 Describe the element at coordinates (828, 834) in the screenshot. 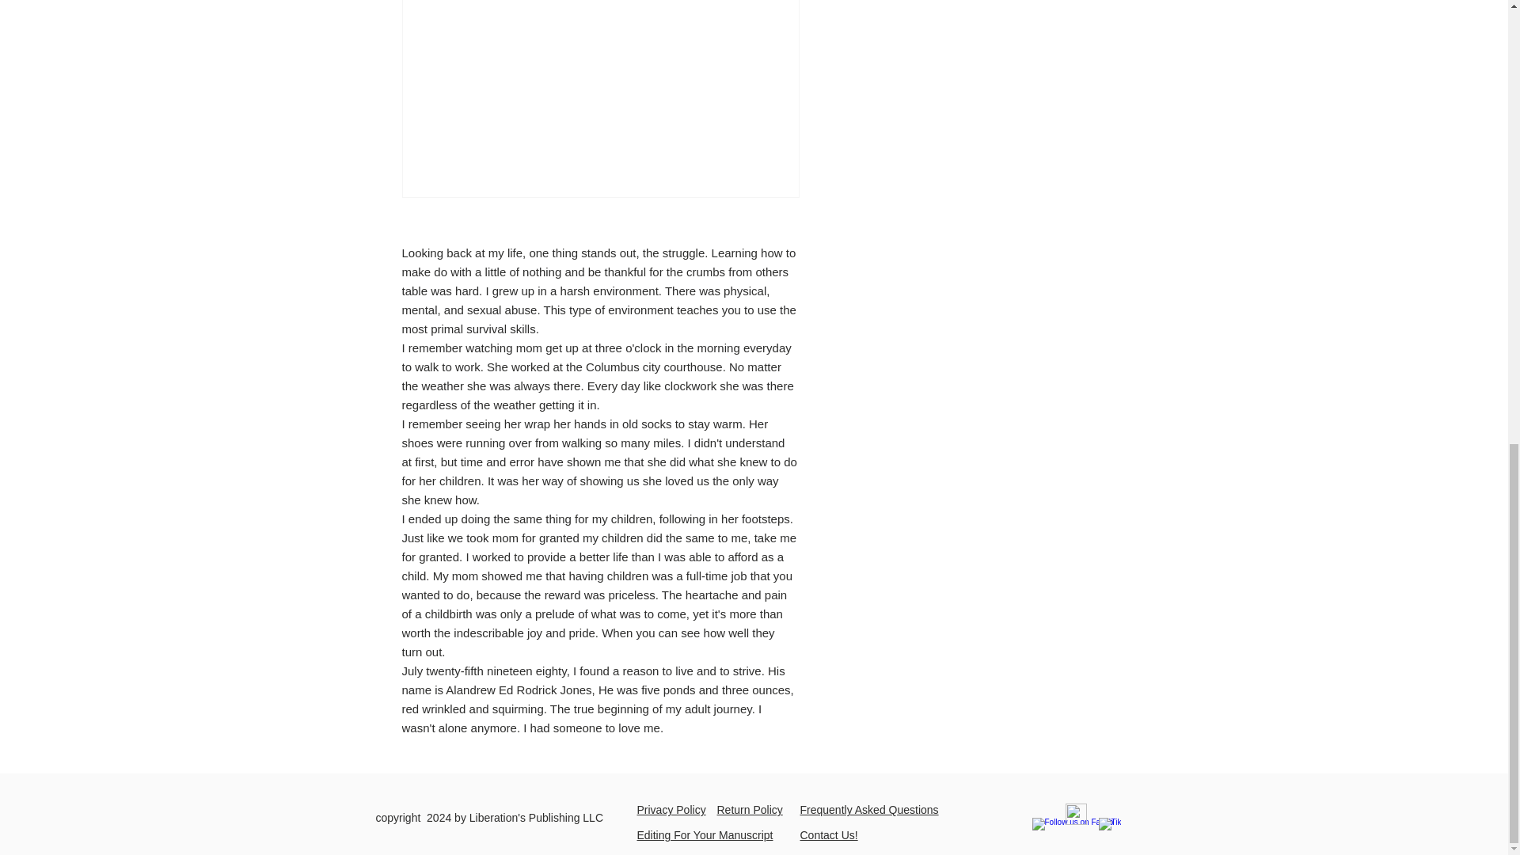

I see `Contact Us!` at that location.